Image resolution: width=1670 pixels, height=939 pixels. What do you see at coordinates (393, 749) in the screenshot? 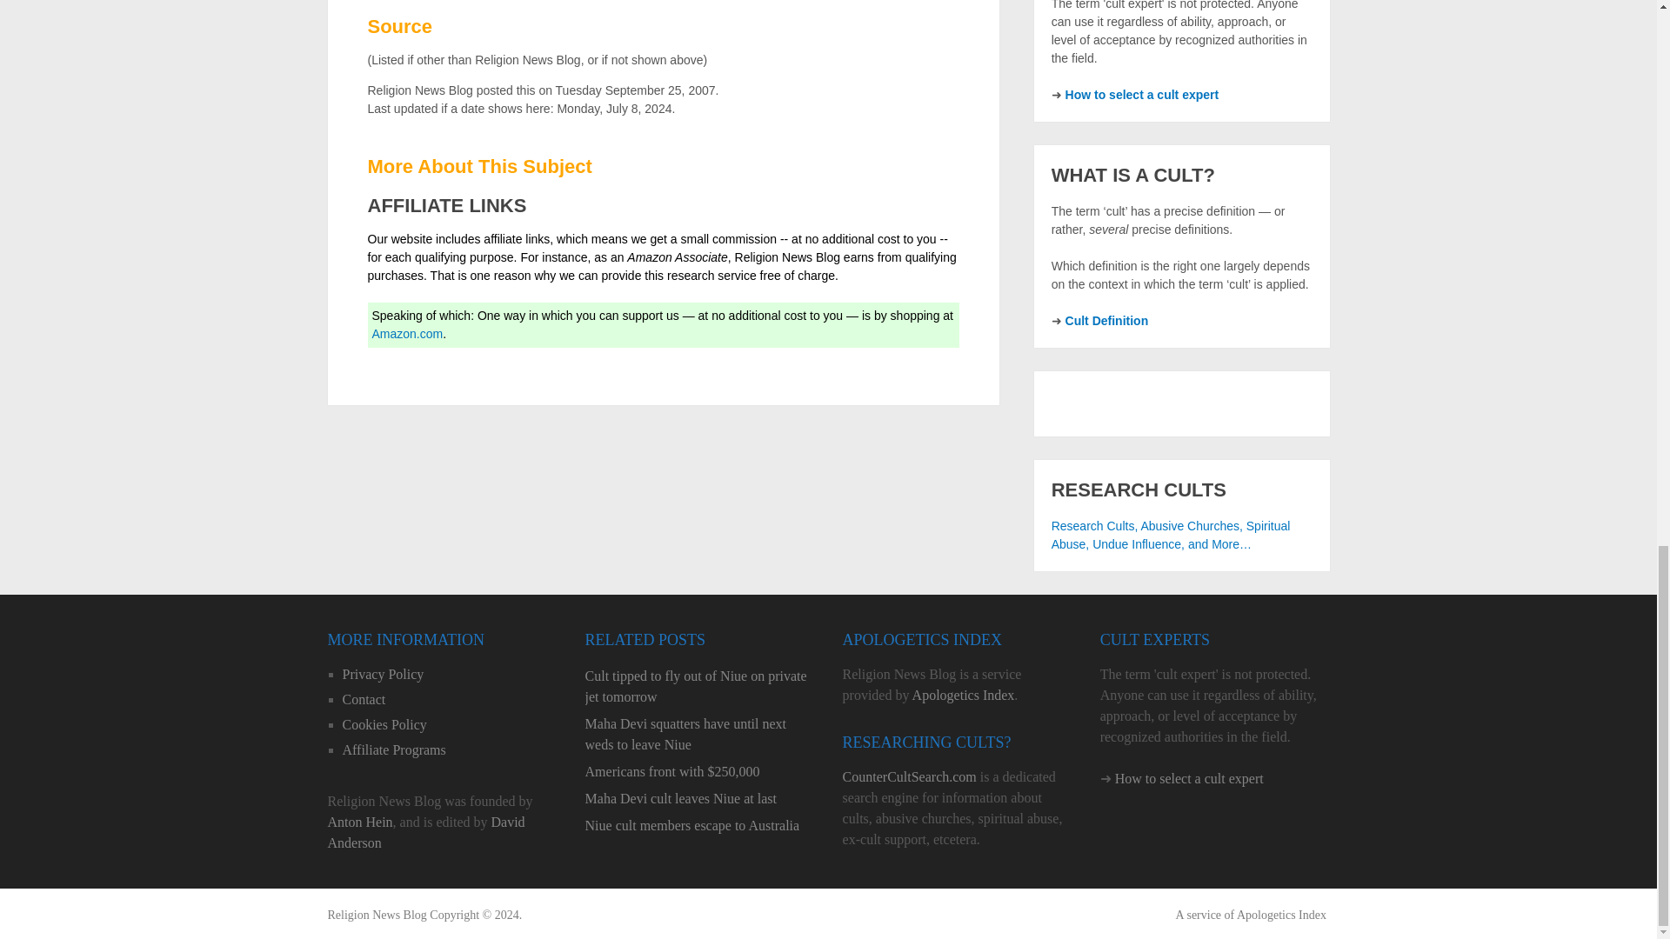
I see `Affiliate Programs` at bounding box center [393, 749].